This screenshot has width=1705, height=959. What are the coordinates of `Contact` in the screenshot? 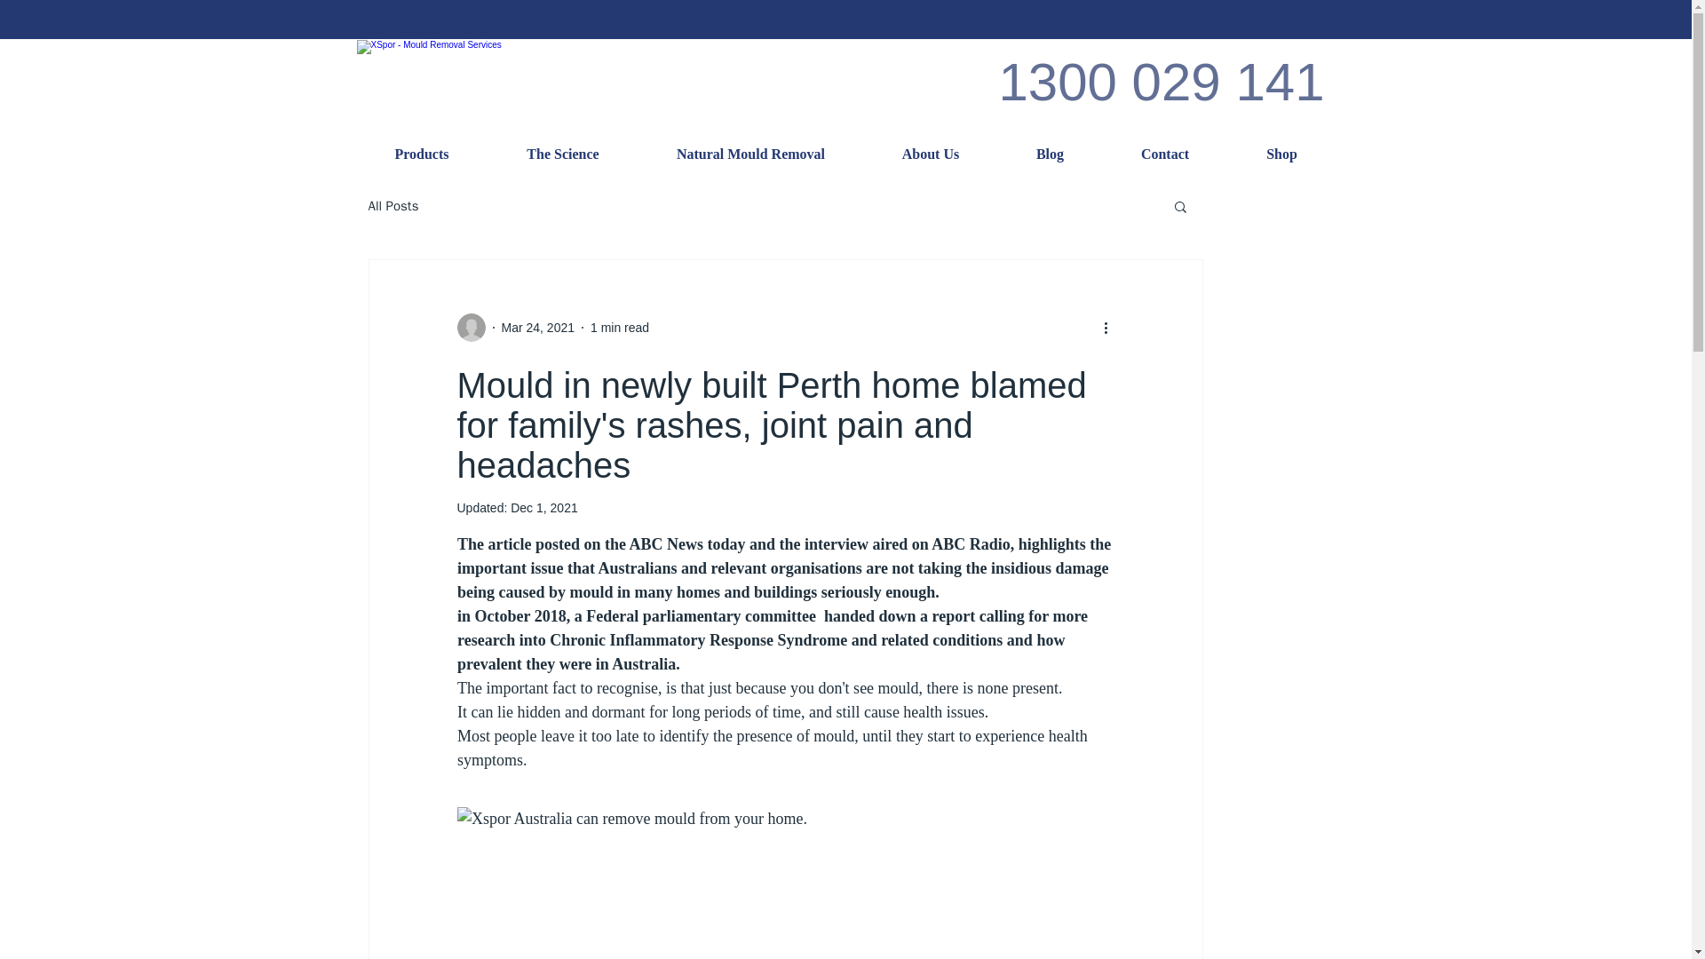 It's located at (1165, 154).